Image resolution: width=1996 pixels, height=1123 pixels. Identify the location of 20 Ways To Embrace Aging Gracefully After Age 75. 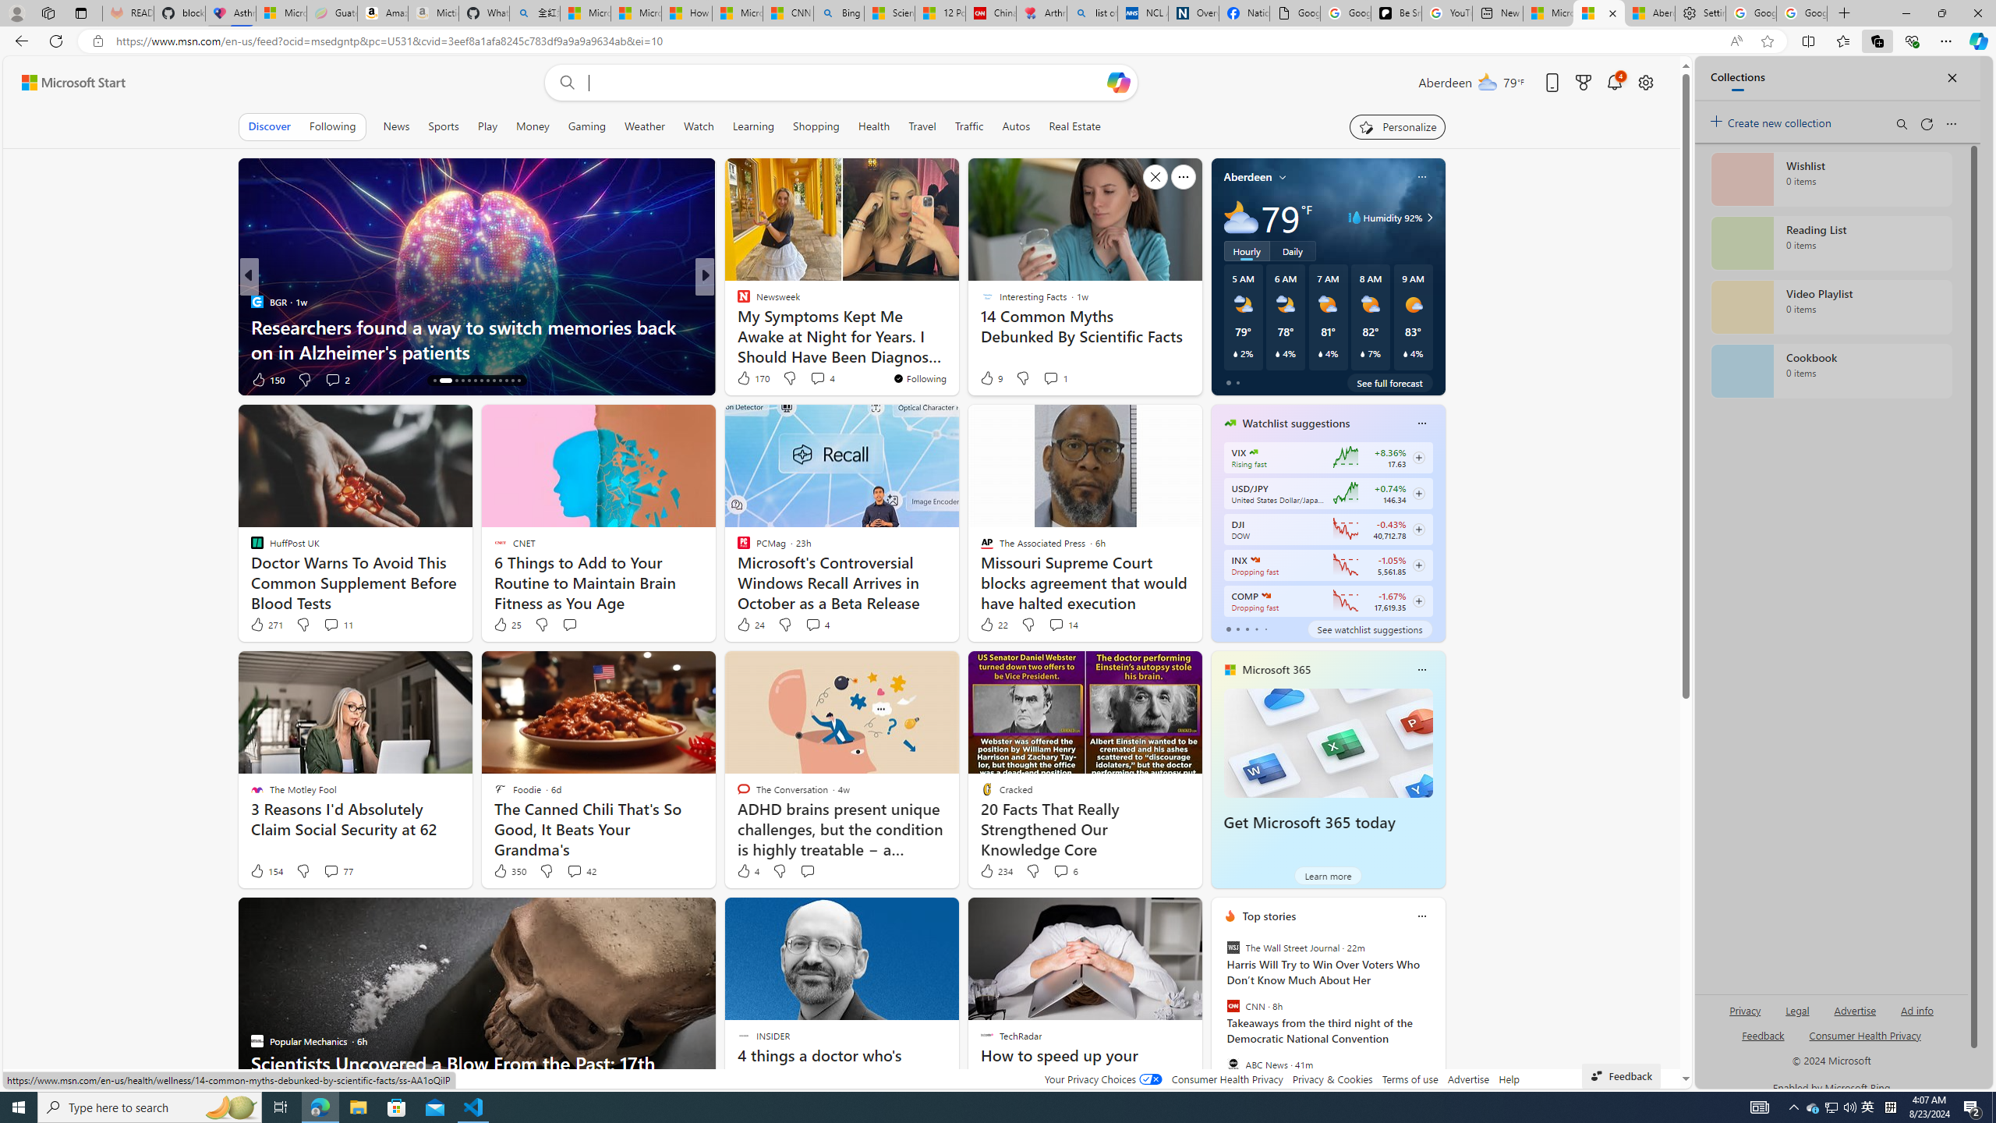
(957, 351).